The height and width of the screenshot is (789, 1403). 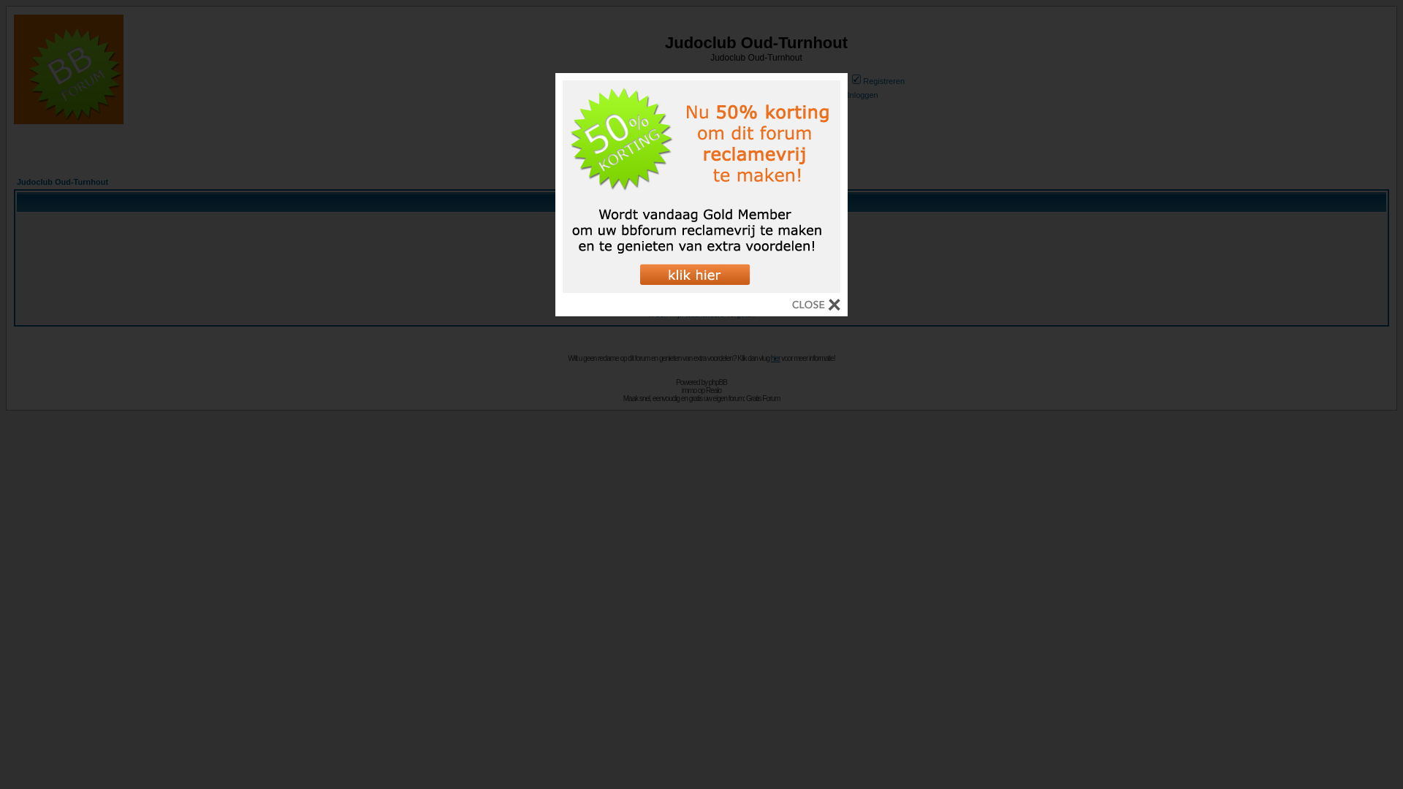 What do you see at coordinates (718, 383) in the screenshot?
I see `phpBB` at bounding box center [718, 383].